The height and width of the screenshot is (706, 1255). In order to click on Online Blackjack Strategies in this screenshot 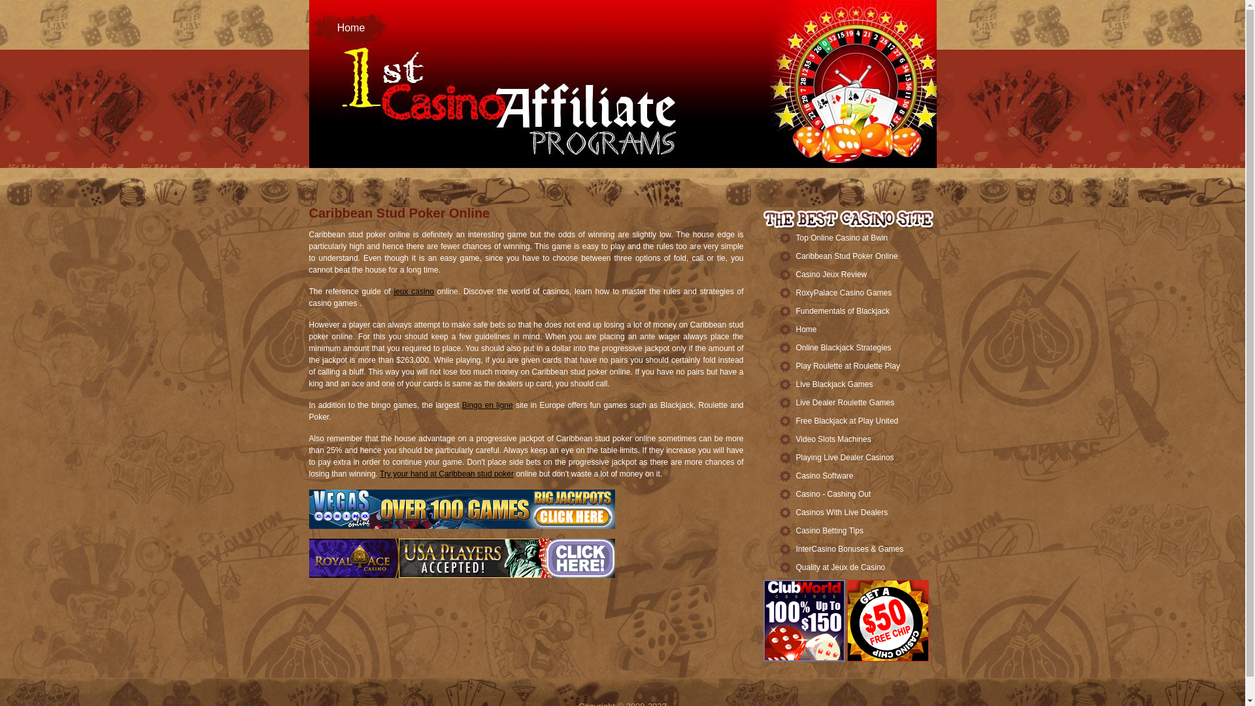, I will do `click(844, 348)`.